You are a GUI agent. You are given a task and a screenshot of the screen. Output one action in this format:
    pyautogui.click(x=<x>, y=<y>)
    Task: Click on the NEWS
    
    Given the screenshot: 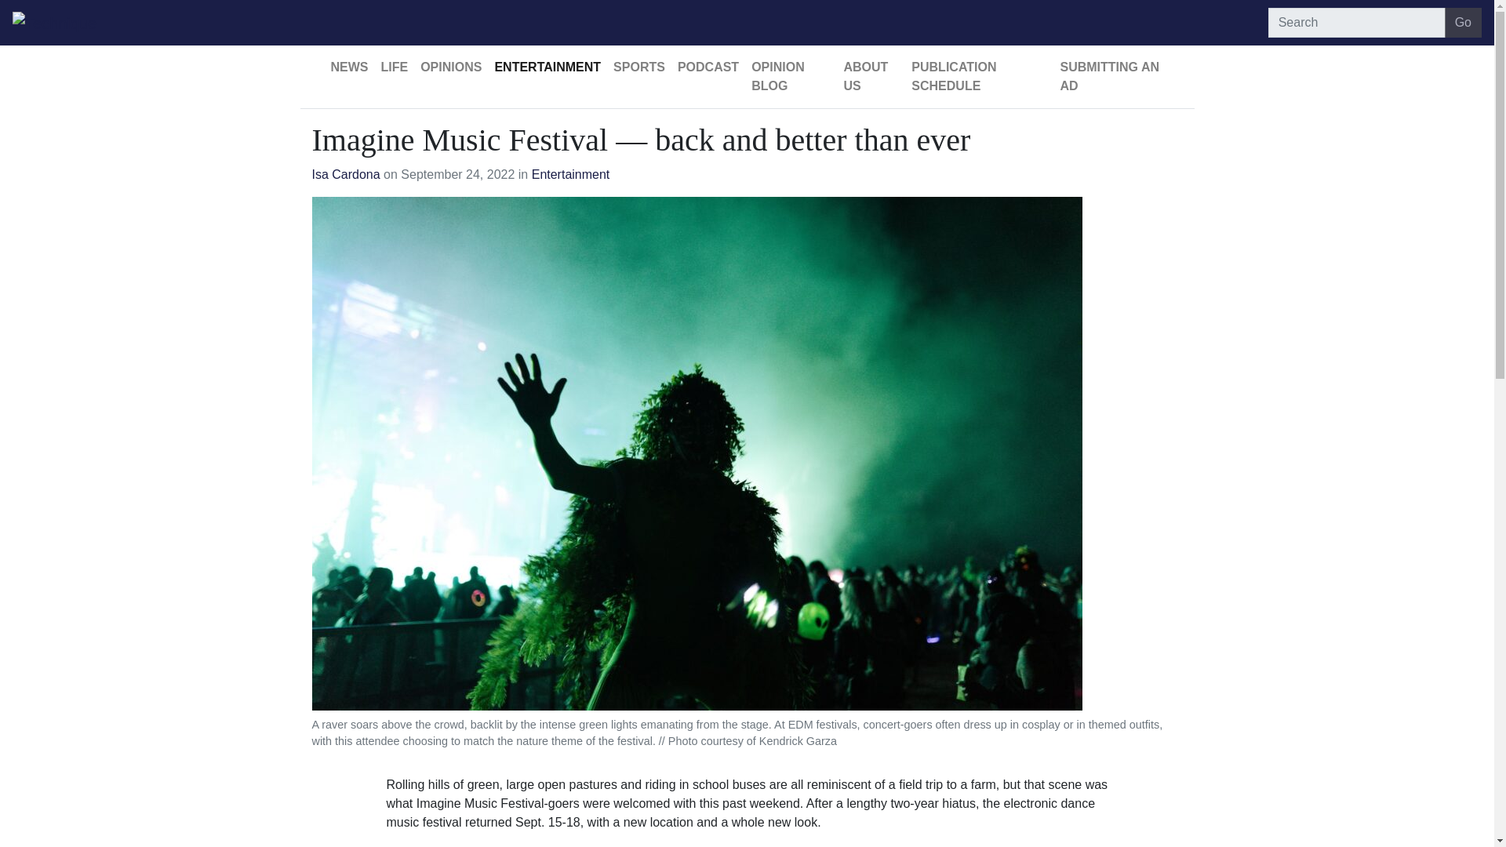 What is the action you would take?
    pyautogui.click(x=350, y=67)
    